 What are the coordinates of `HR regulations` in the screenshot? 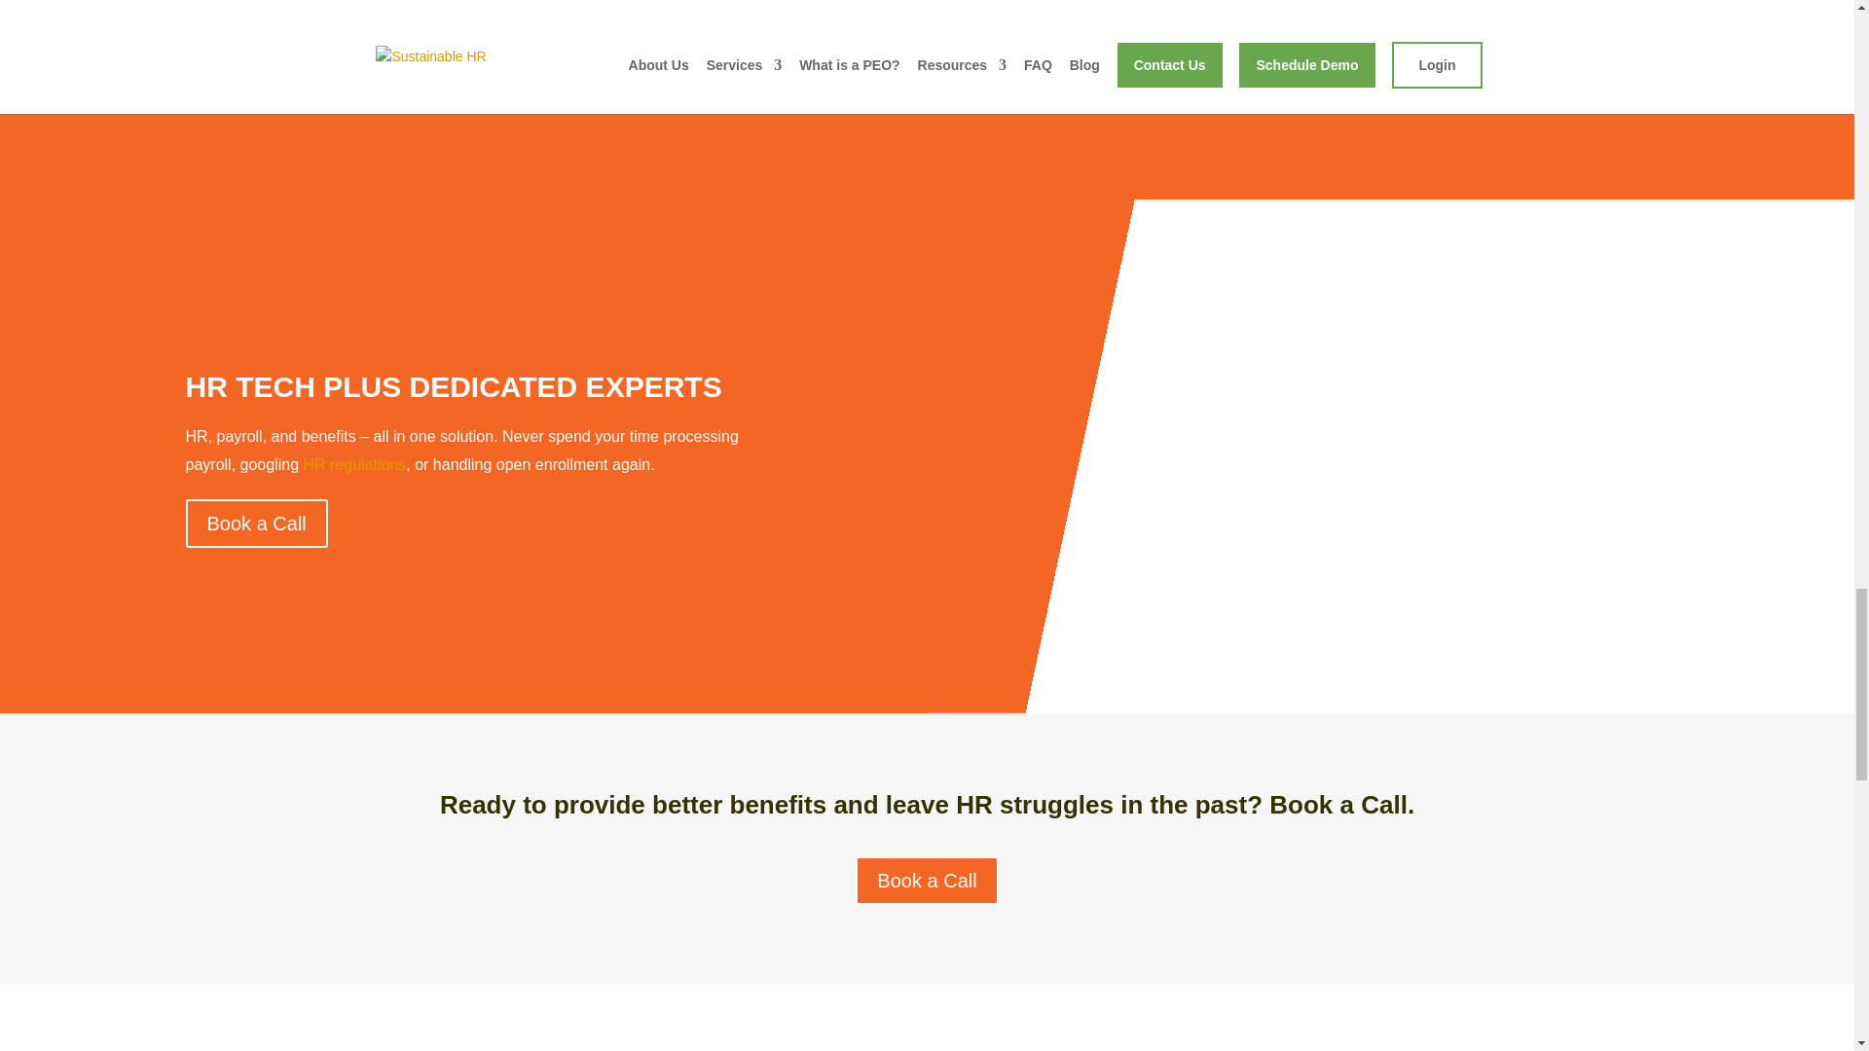 It's located at (354, 464).